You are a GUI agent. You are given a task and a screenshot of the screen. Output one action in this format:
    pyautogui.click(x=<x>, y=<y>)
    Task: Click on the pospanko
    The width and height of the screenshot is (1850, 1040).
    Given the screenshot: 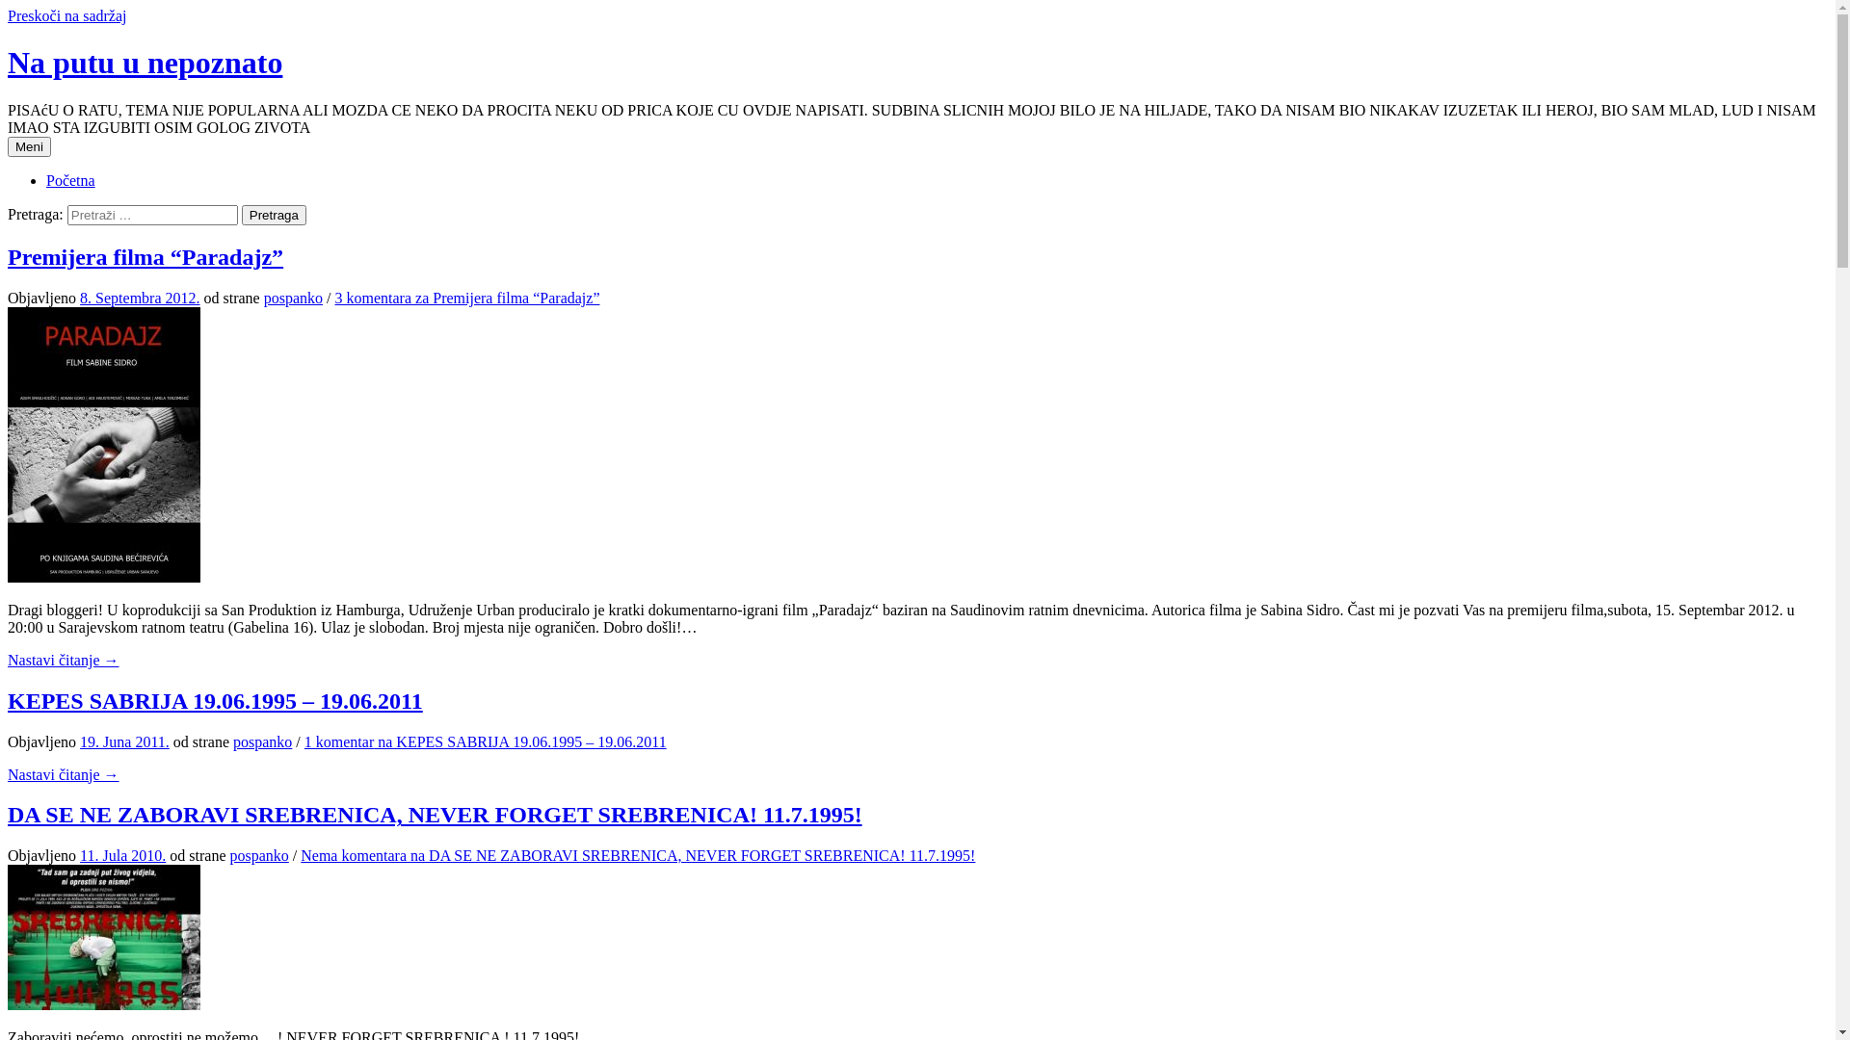 What is the action you would take?
    pyautogui.click(x=293, y=299)
    